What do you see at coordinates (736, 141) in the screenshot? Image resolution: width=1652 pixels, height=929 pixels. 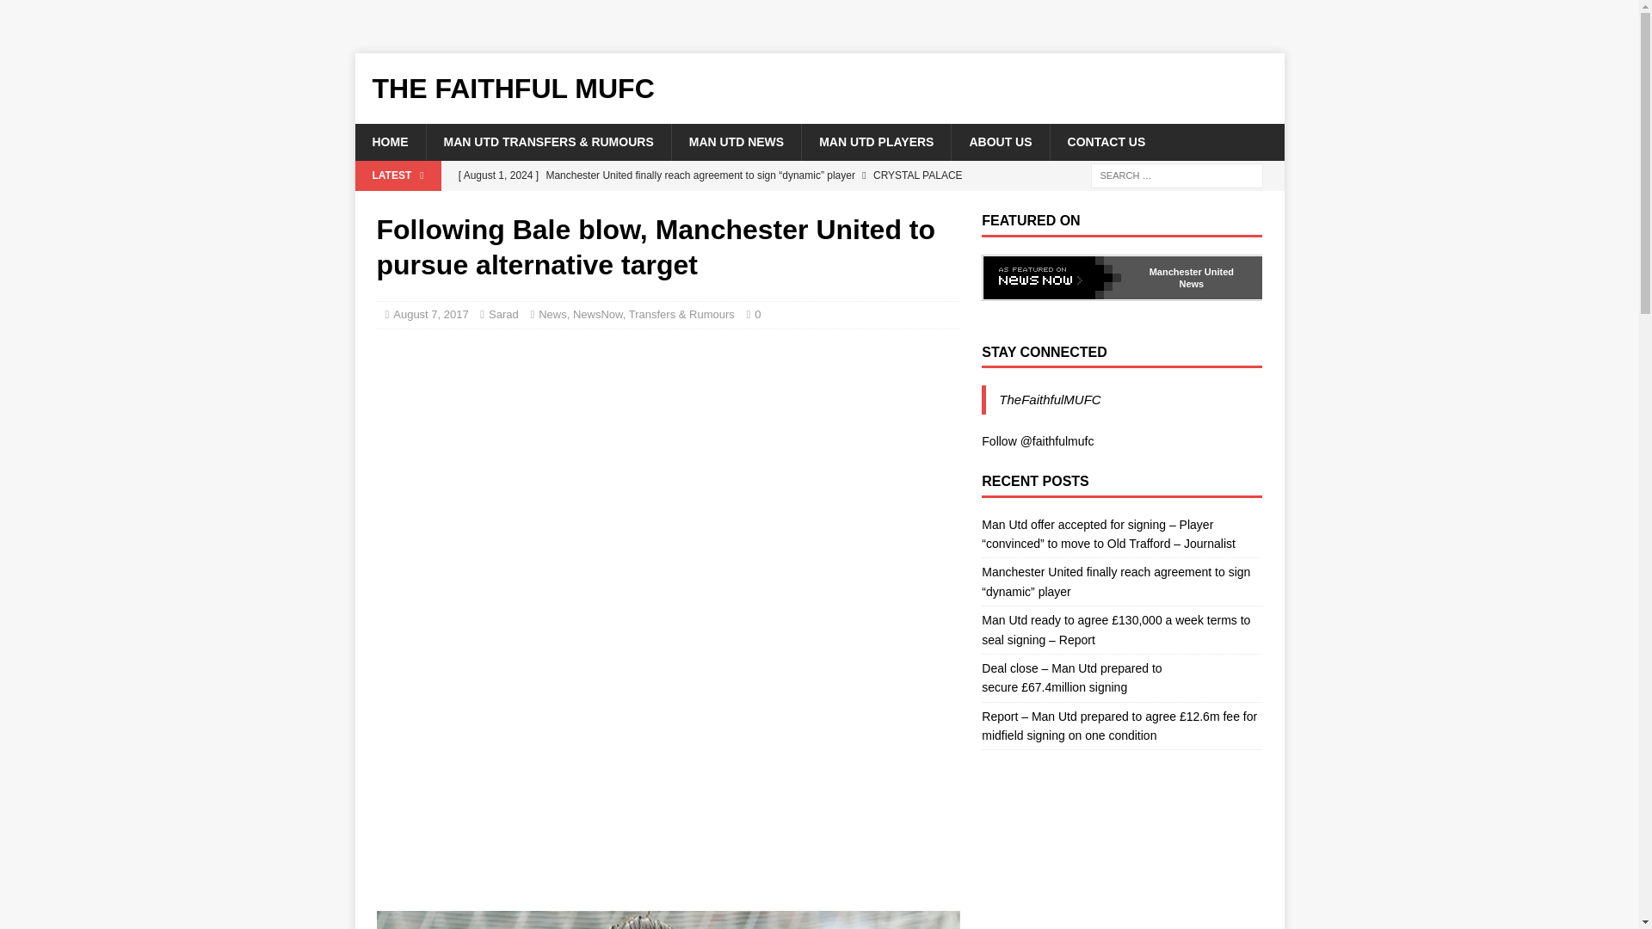 I see `MAN UTD NEWS` at bounding box center [736, 141].